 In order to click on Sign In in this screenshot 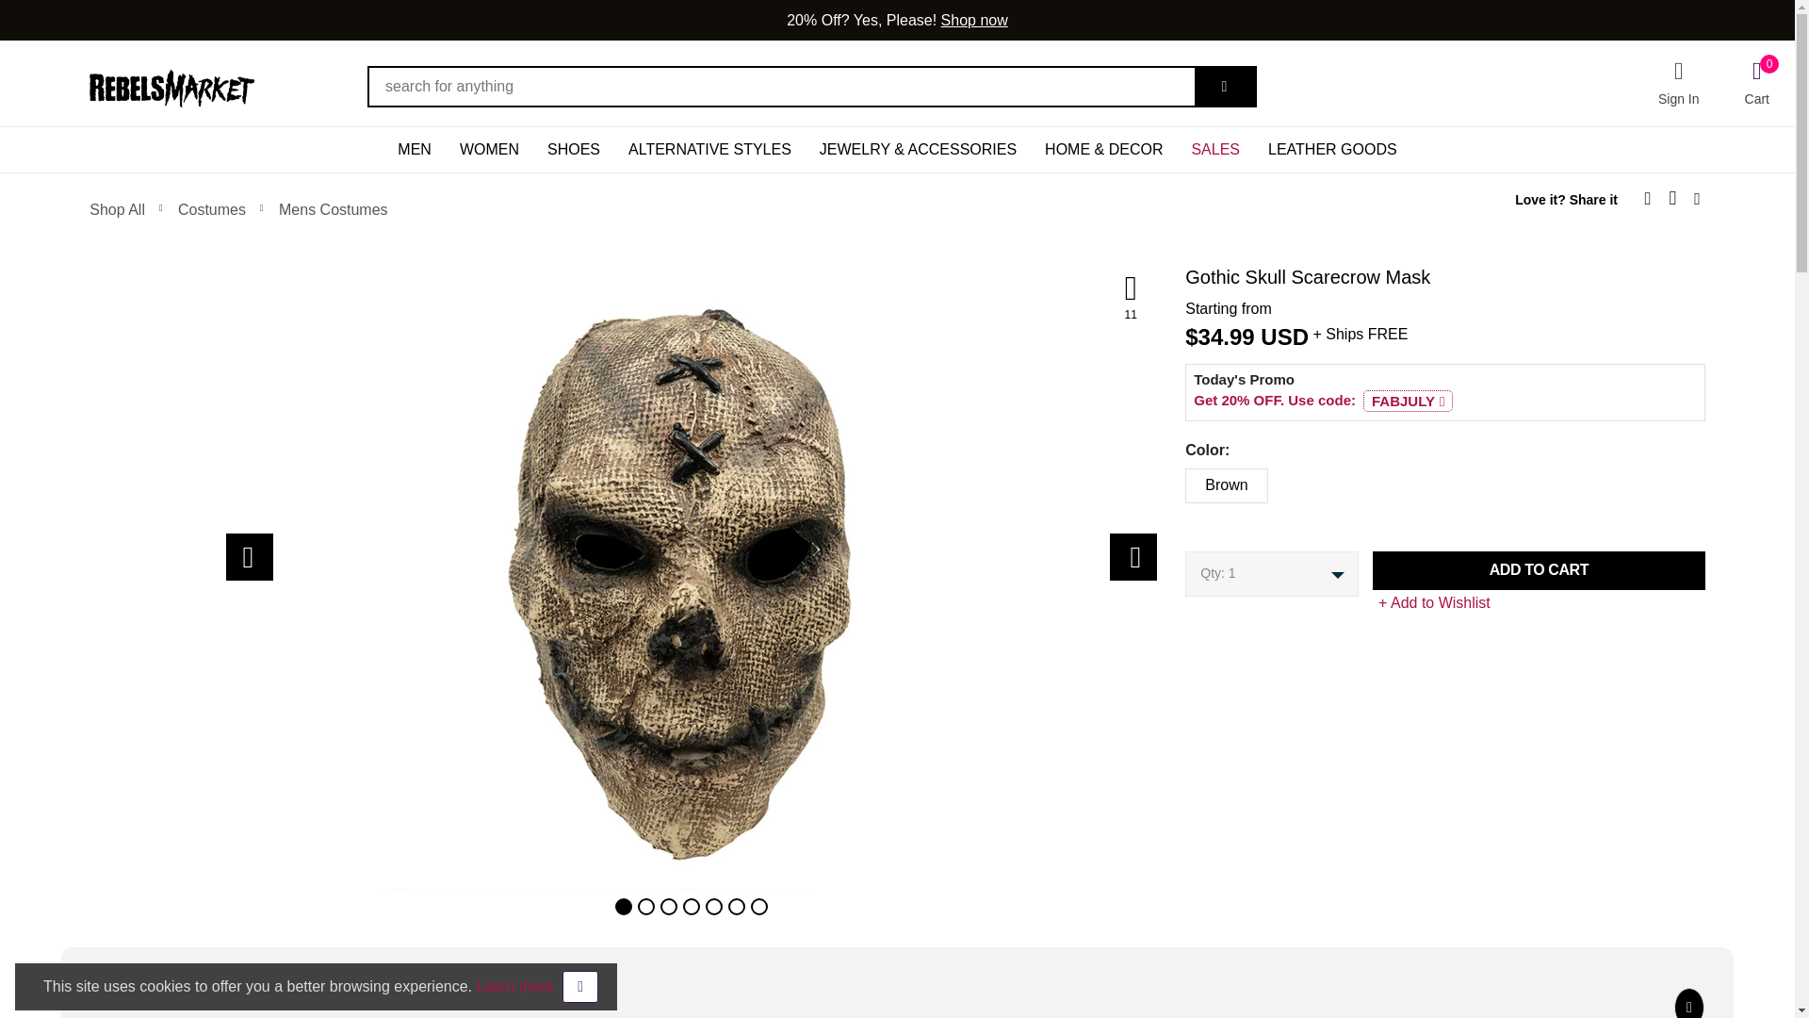, I will do `click(1678, 83)`.